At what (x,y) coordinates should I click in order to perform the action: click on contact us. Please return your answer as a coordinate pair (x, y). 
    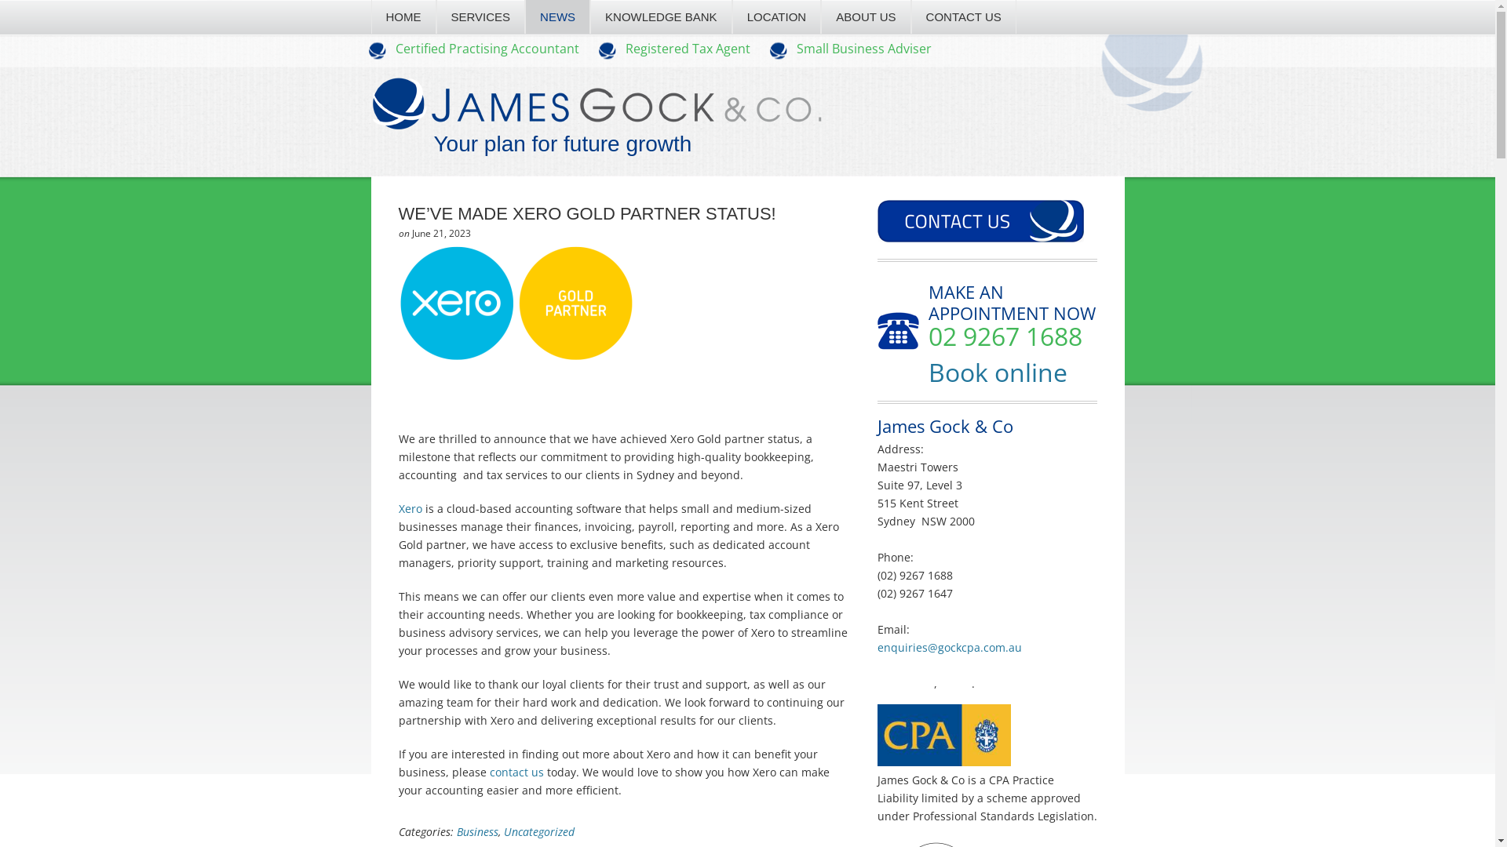
    Looking at the image, I should click on (516, 772).